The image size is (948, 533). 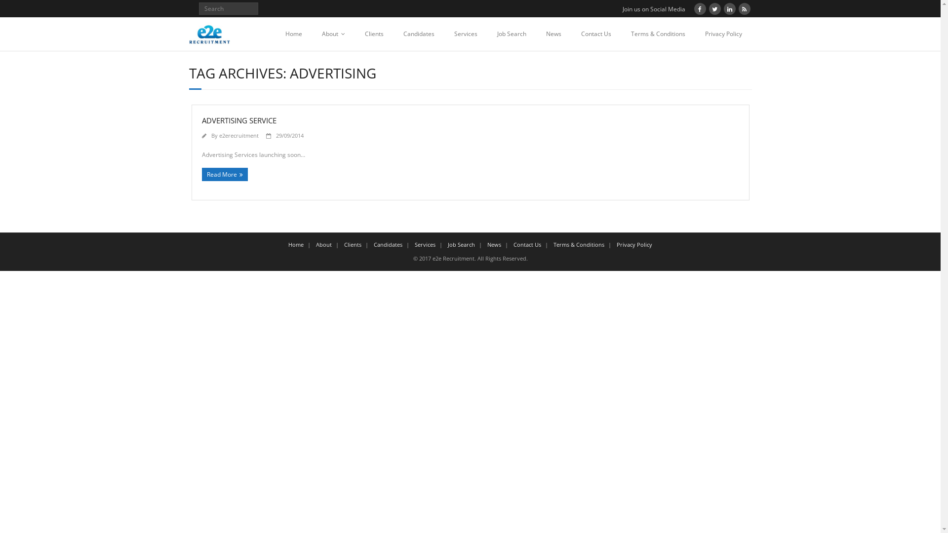 I want to click on Terms & Conditions, so click(x=658, y=34).